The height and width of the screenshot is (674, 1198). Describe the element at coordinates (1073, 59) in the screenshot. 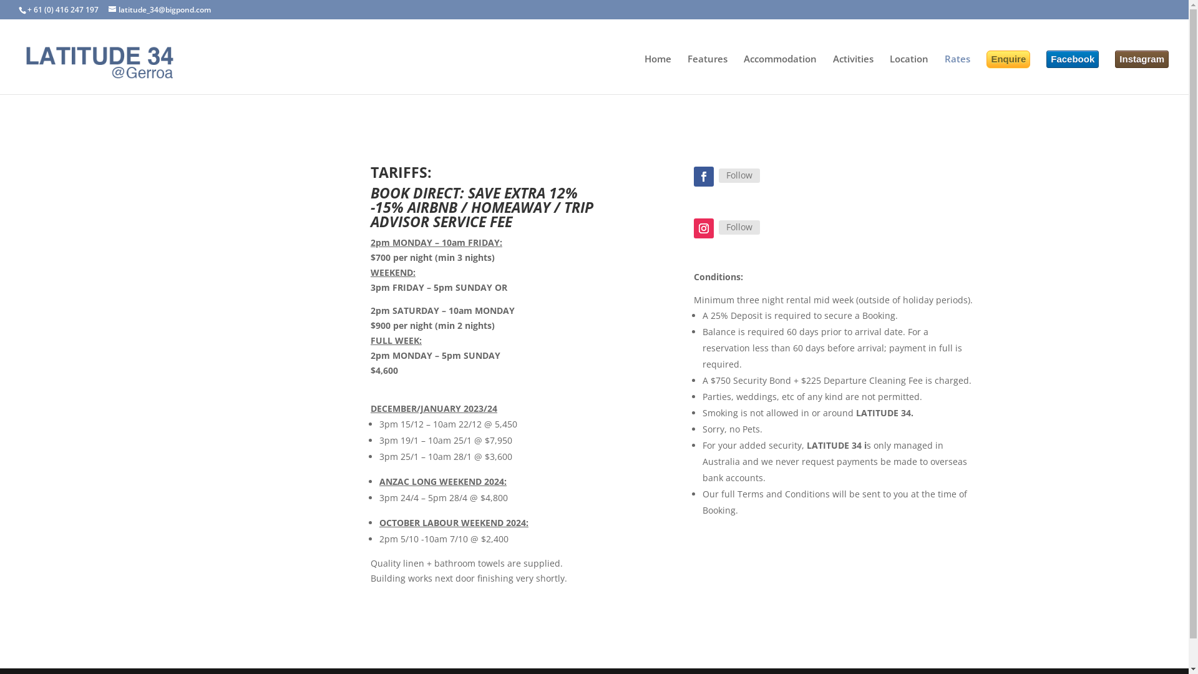

I see `Facebook` at that location.